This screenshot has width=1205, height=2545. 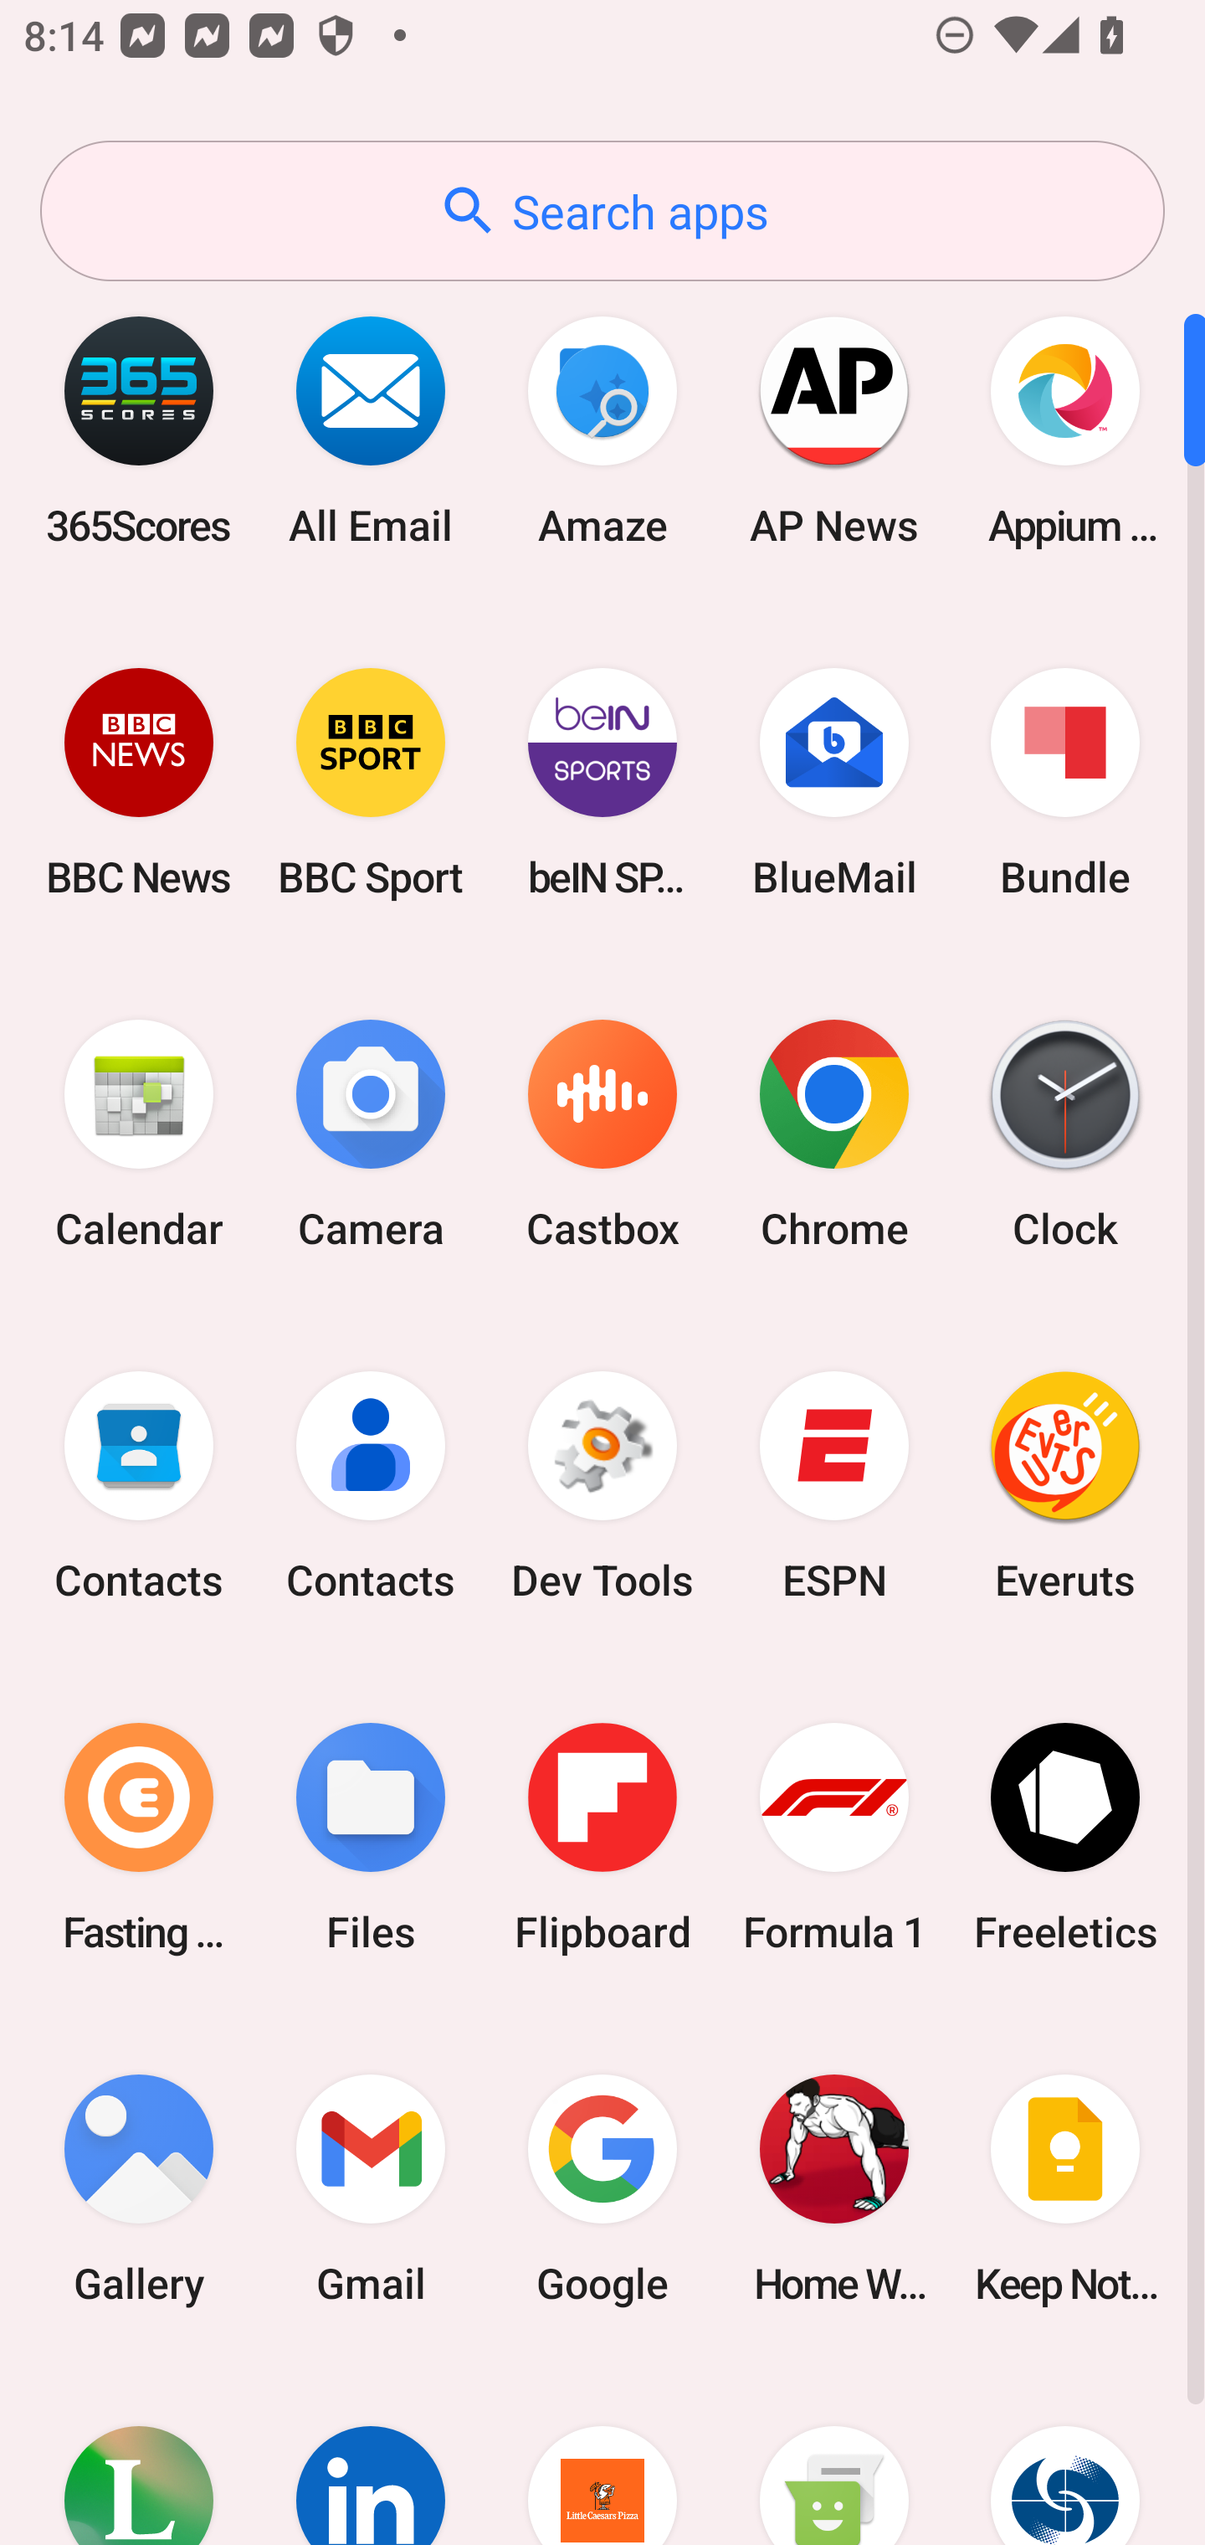 I want to click on Keep Notes, so click(x=1065, y=2188).